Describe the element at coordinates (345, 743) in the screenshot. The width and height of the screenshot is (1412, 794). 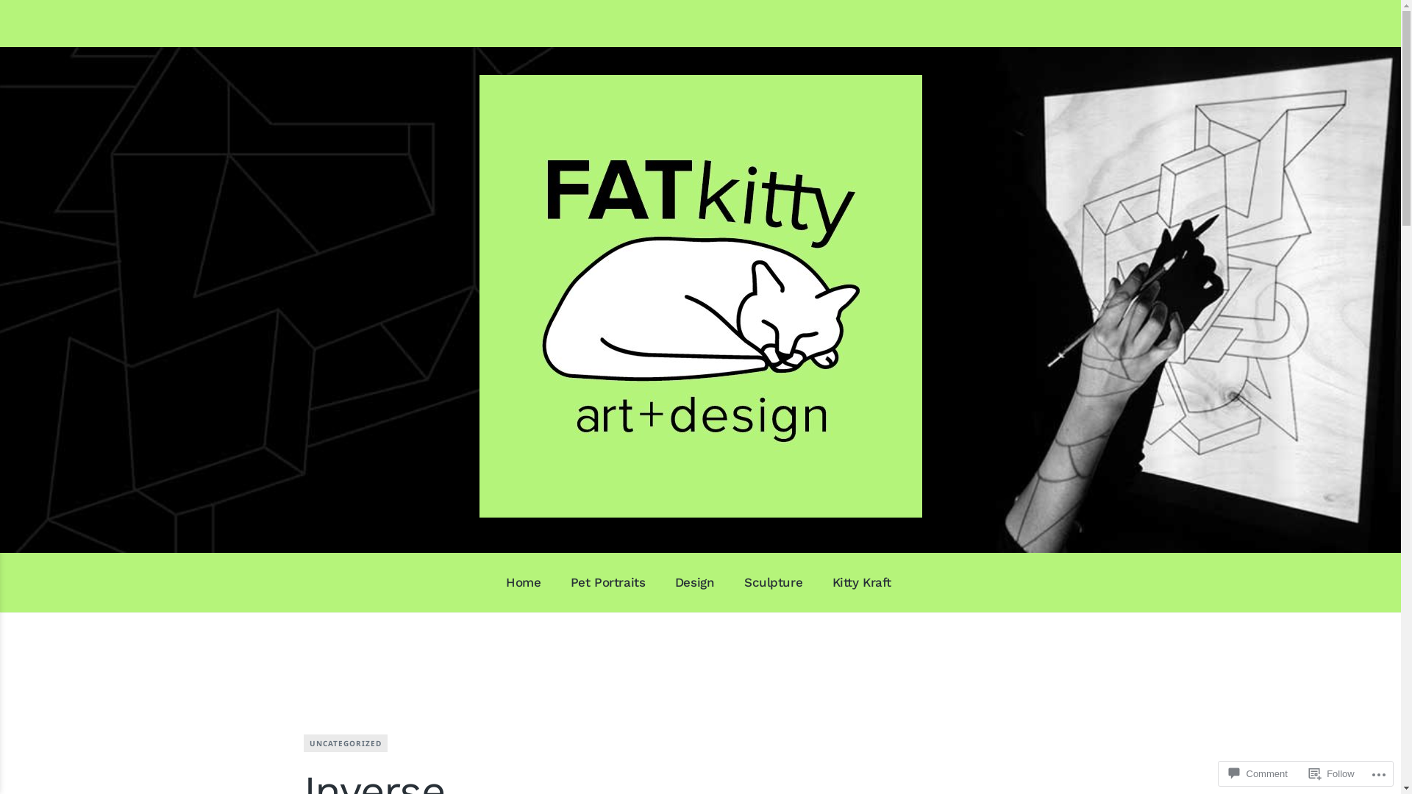
I see `UNCATEGORIZED` at that location.